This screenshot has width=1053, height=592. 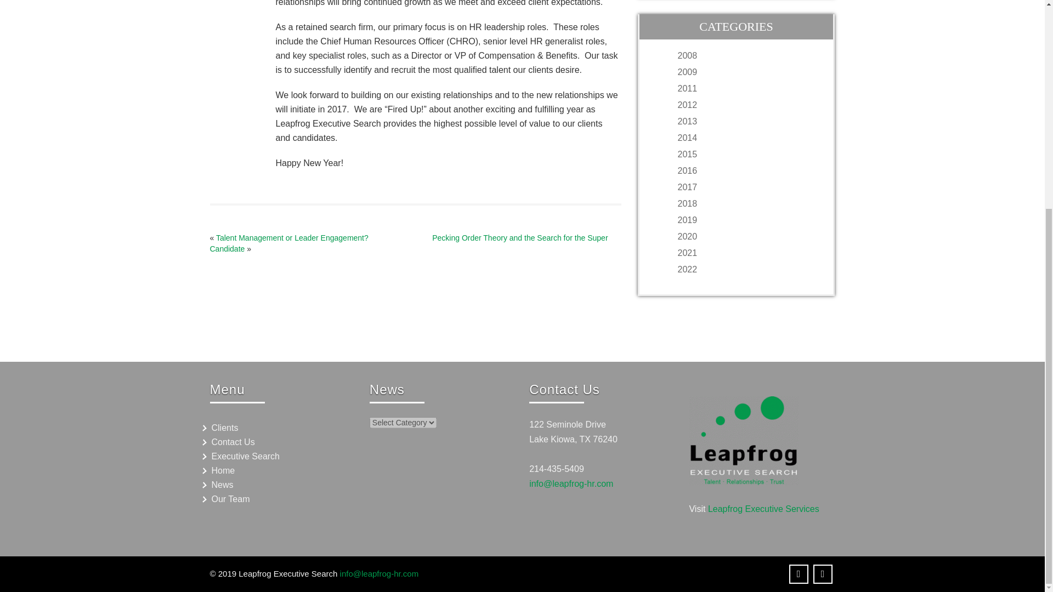 I want to click on 2021, so click(x=747, y=253).